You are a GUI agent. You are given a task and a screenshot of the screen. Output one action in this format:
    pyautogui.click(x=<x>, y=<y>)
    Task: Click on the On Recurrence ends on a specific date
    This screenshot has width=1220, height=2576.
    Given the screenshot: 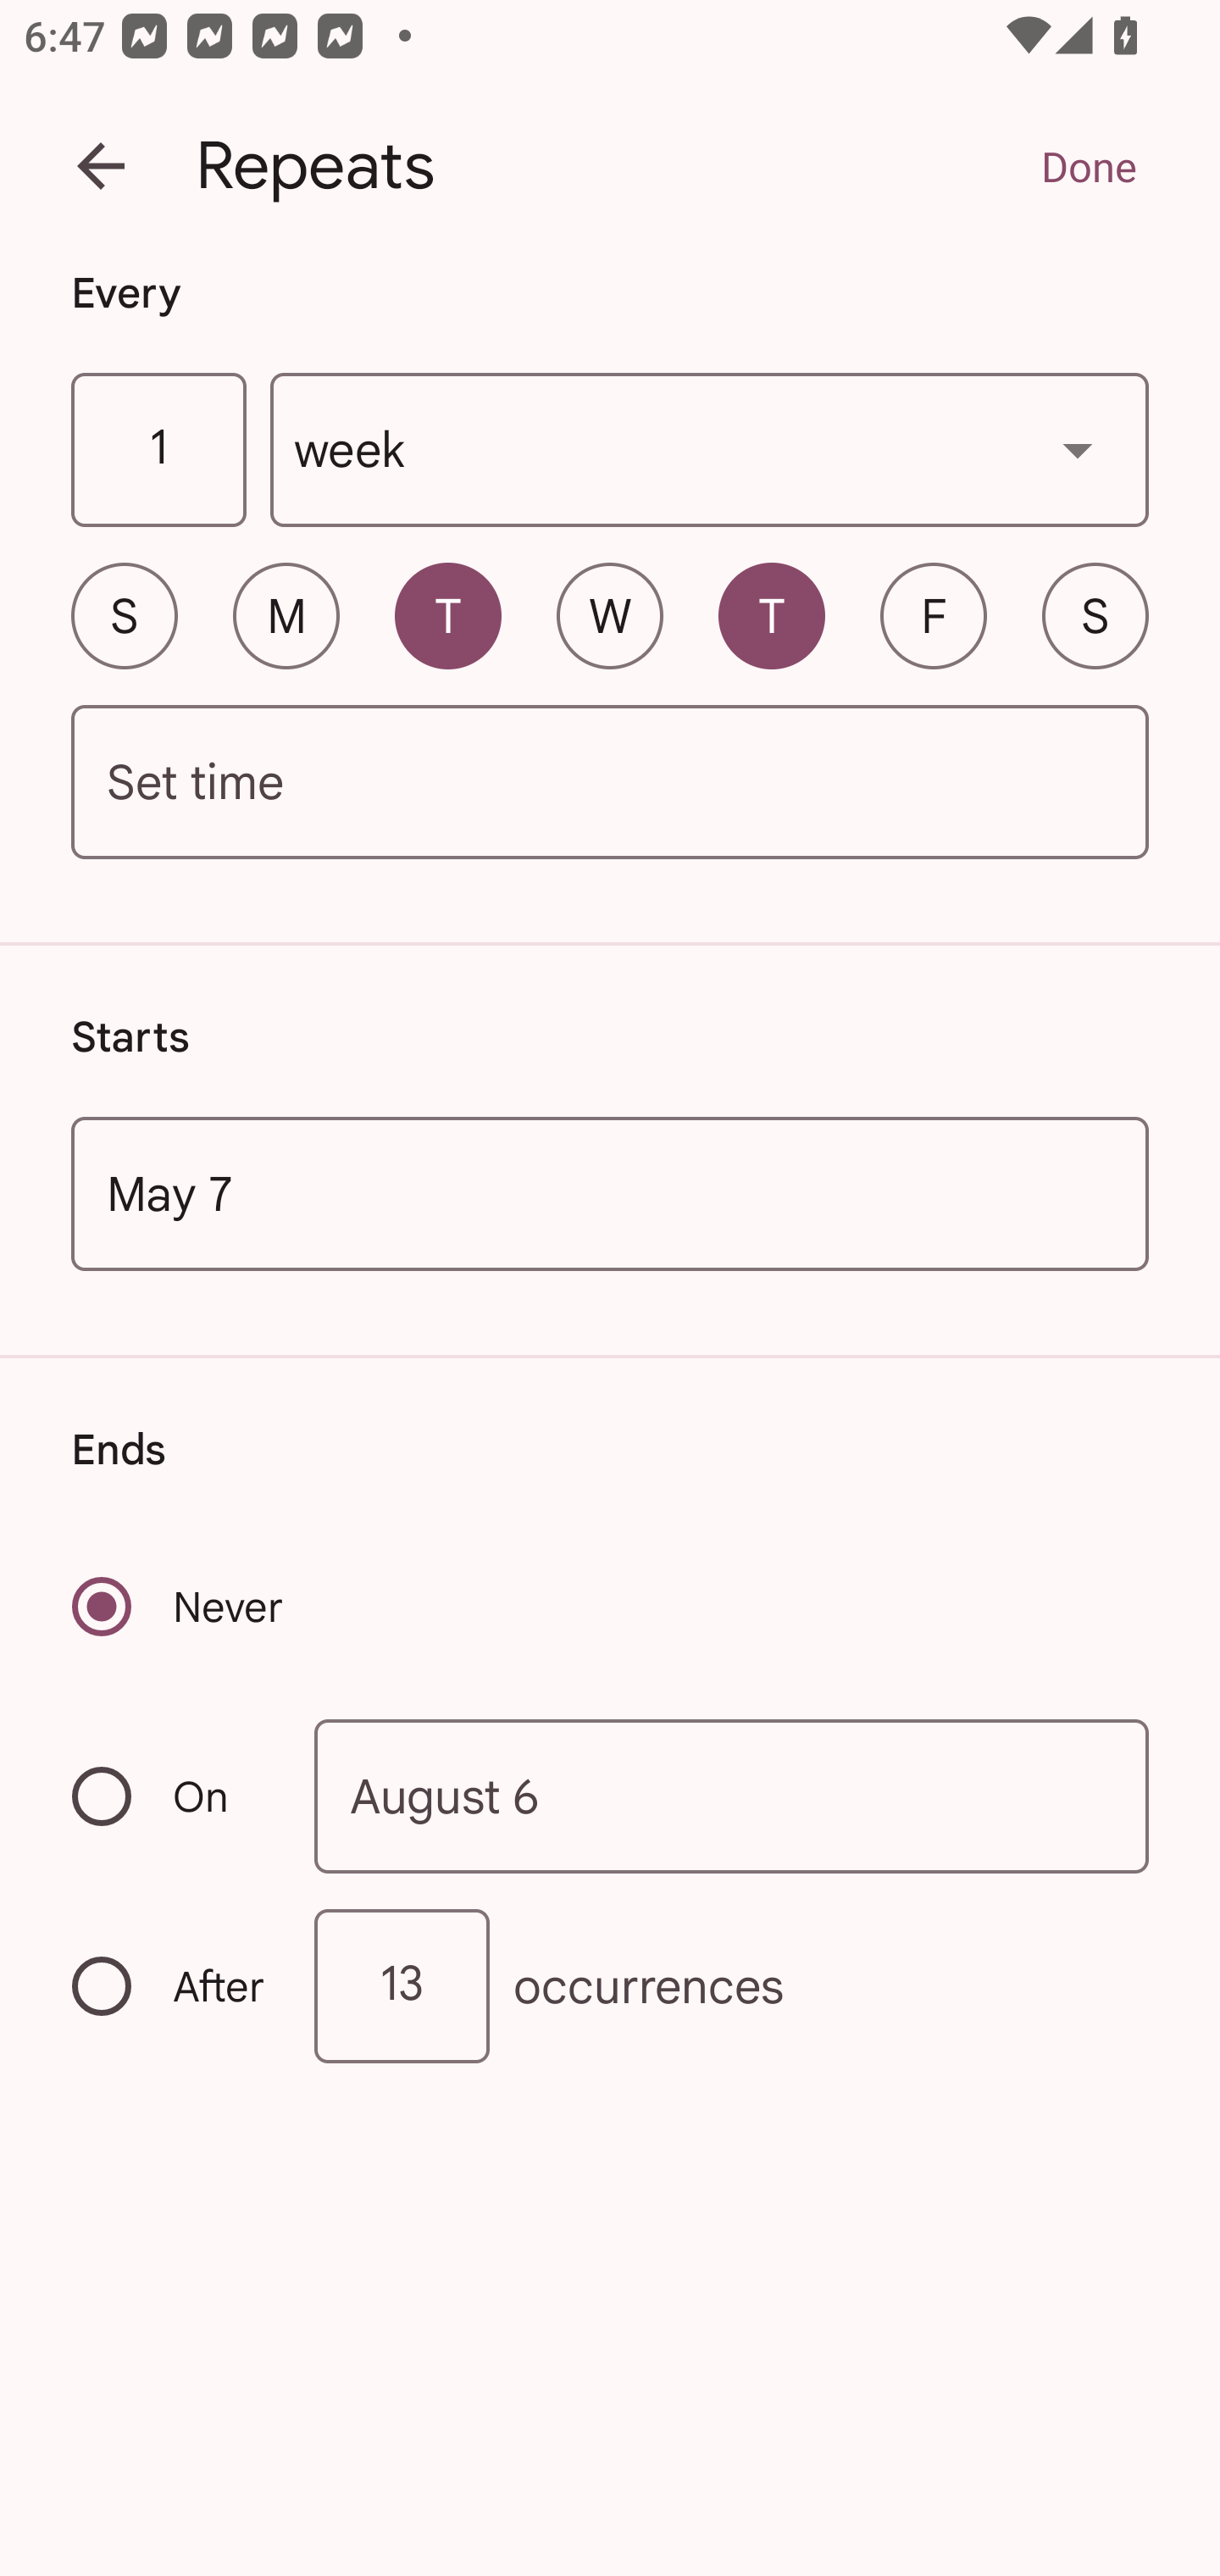 What is the action you would take?
    pyautogui.click(x=171, y=1796)
    